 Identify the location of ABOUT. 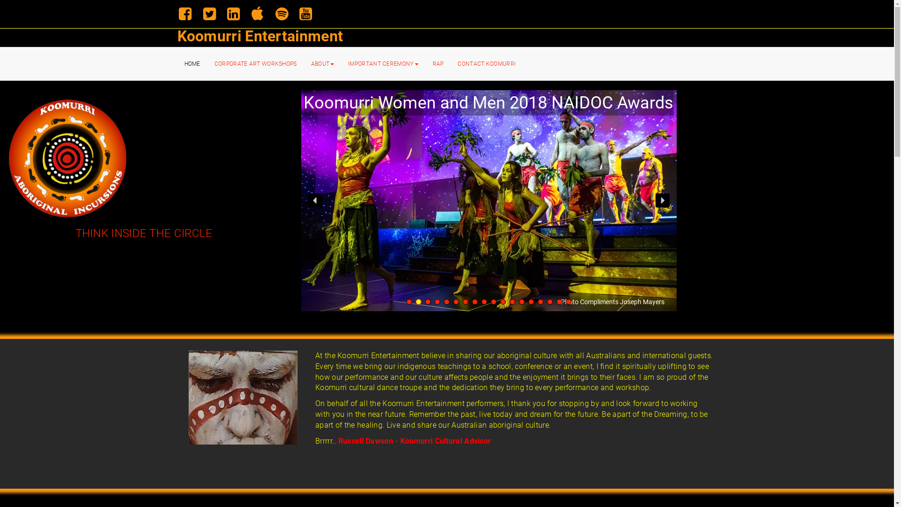
(323, 64).